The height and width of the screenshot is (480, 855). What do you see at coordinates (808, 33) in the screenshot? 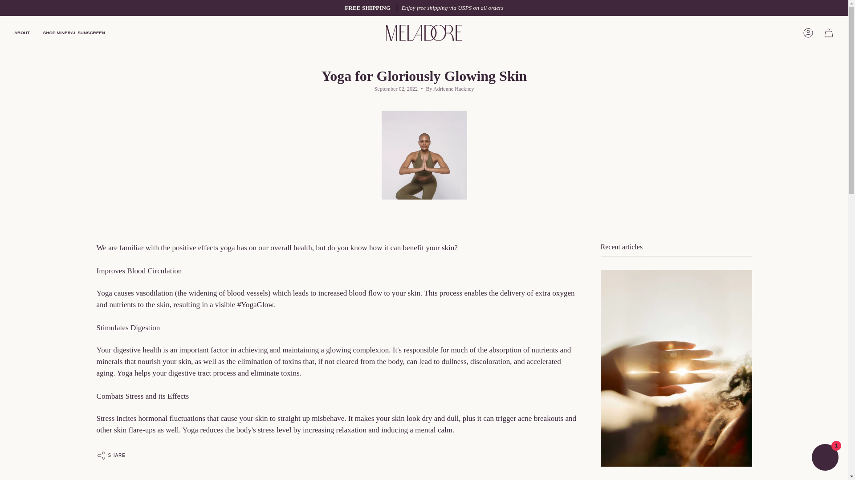
I see `ACCOUNT` at bounding box center [808, 33].